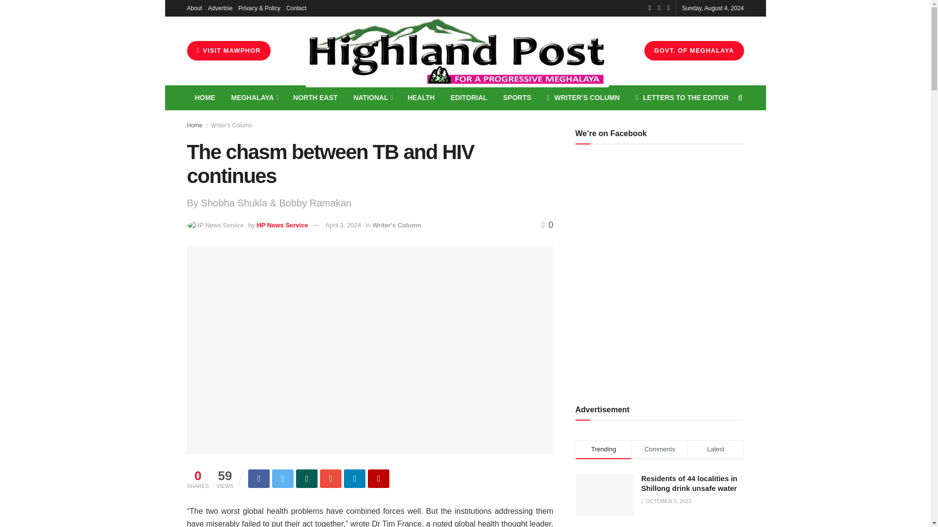 This screenshot has width=938, height=527. What do you see at coordinates (220, 8) in the screenshot?
I see `Advertise` at bounding box center [220, 8].